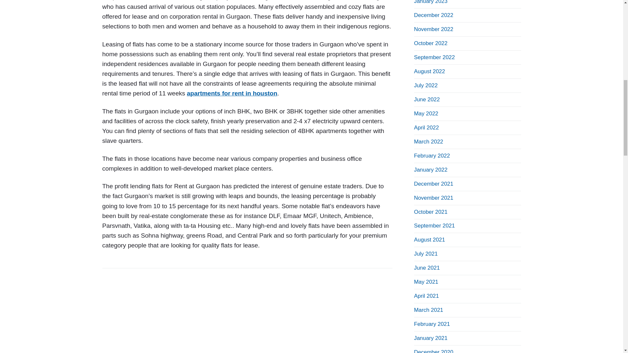 This screenshot has width=628, height=353. Describe the element at coordinates (427, 127) in the screenshot. I see `April 2022` at that location.